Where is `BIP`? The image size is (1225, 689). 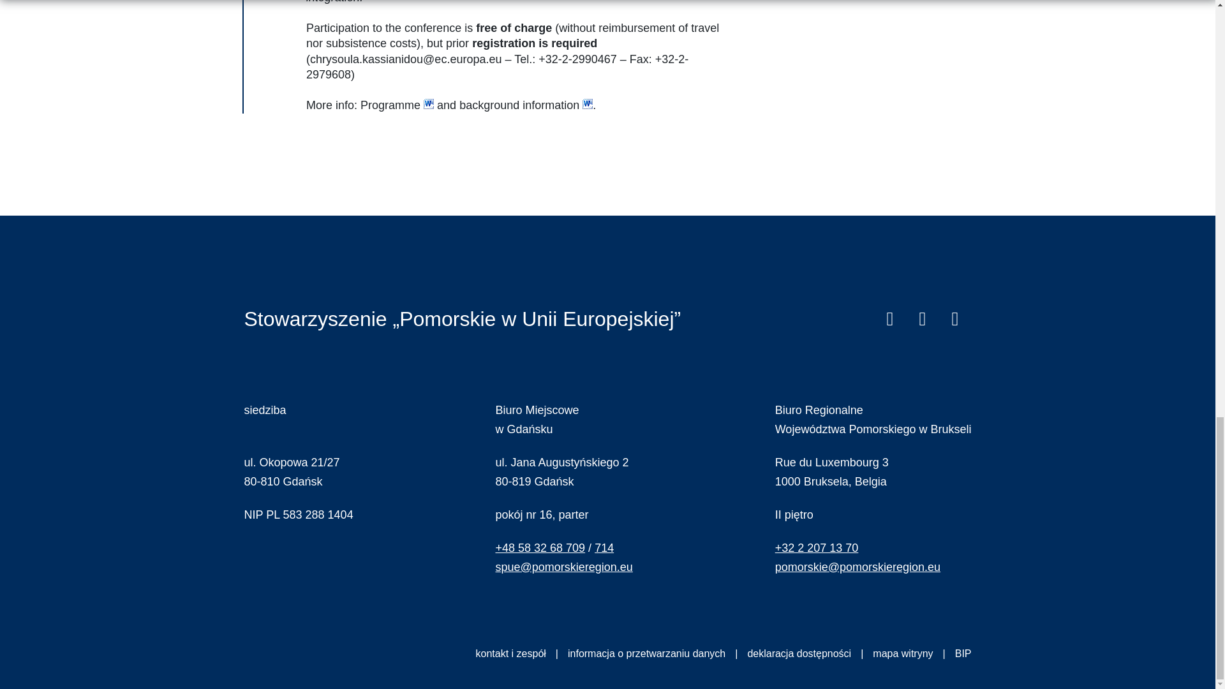 BIP is located at coordinates (963, 653).